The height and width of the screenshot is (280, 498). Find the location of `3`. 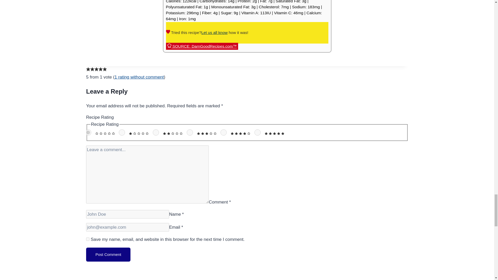

3 is located at coordinates (189, 132).